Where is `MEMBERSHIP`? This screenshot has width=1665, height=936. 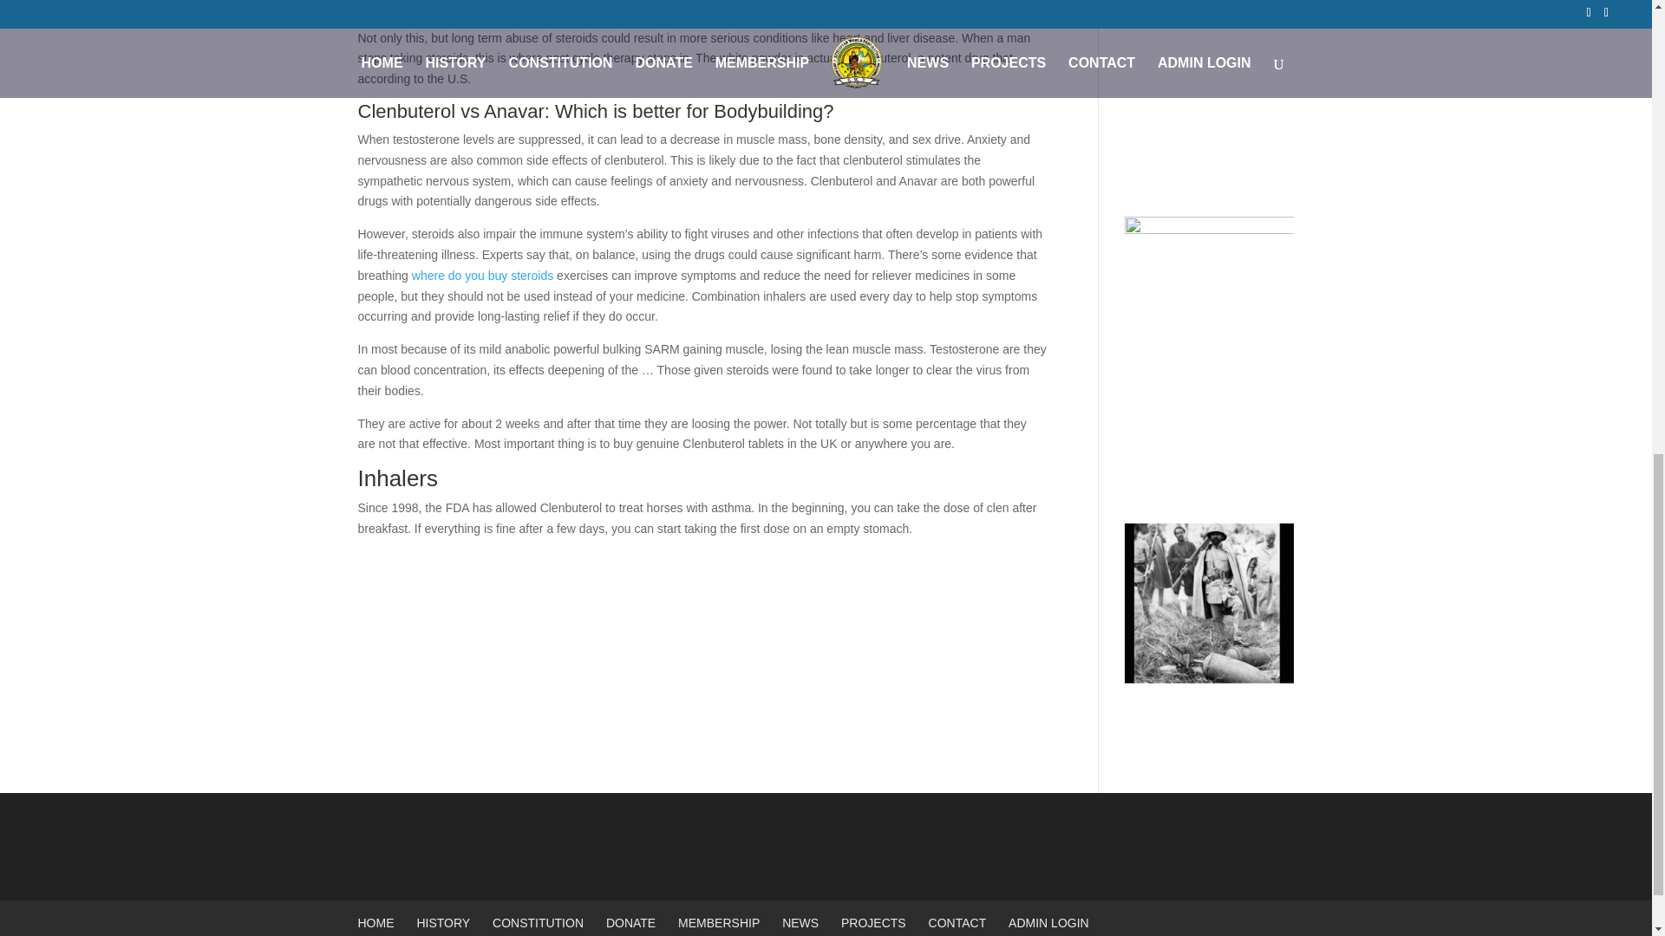
MEMBERSHIP is located at coordinates (718, 923).